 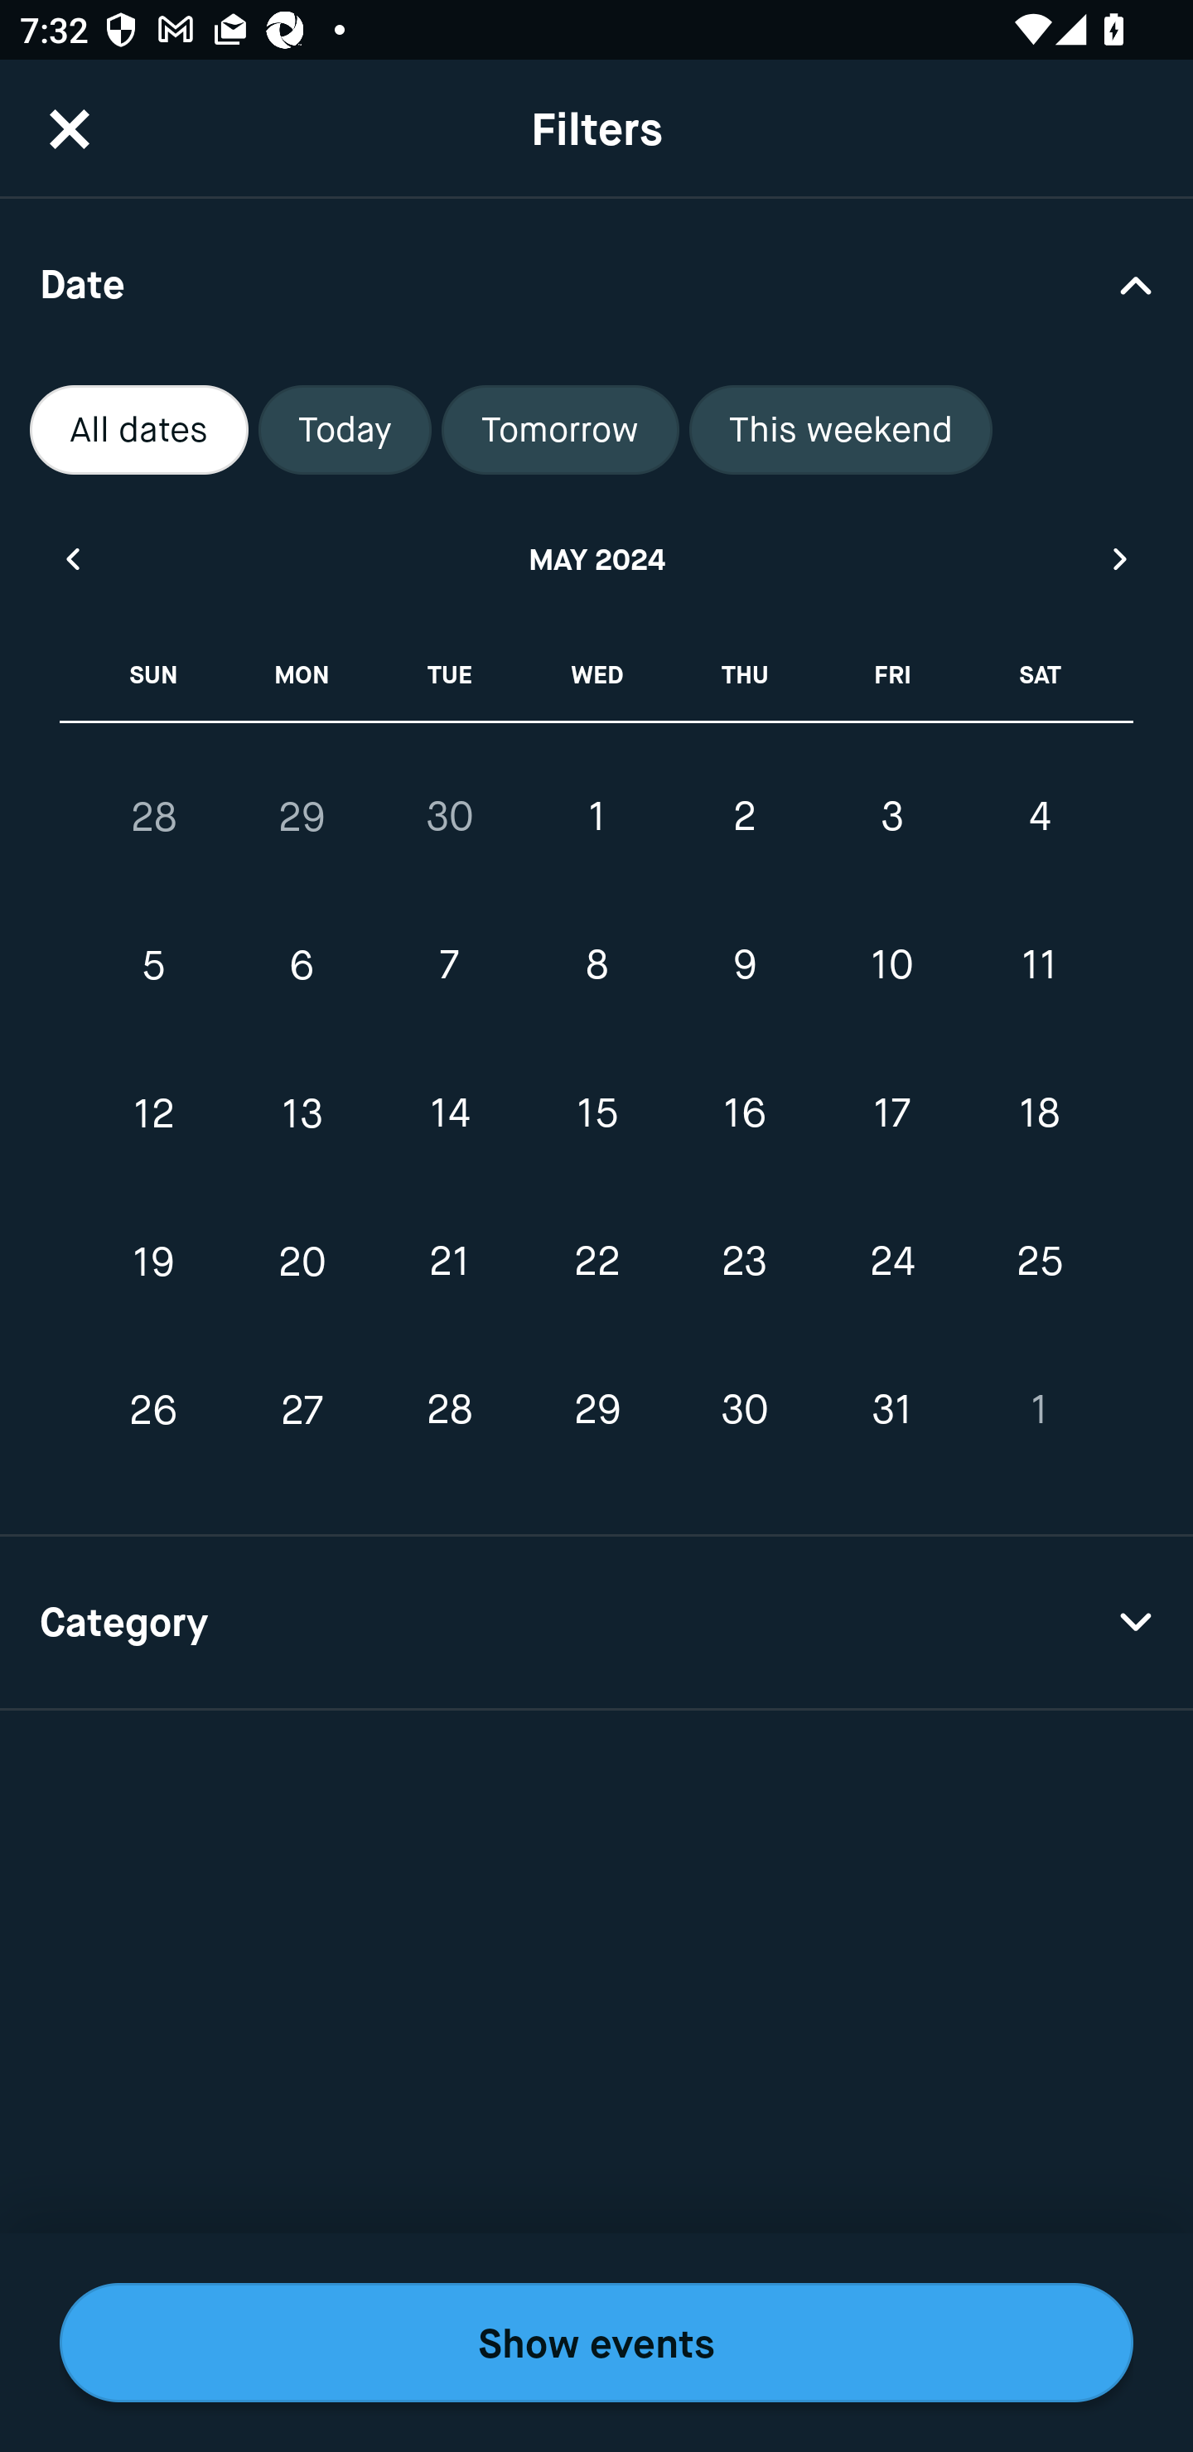 What do you see at coordinates (449, 966) in the screenshot?
I see `7` at bounding box center [449, 966].